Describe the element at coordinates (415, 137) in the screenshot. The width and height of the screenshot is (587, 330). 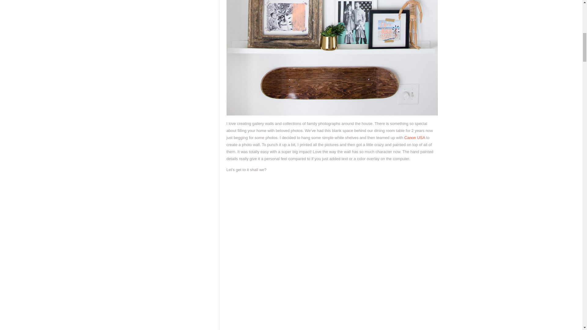
I see `Canon USA` at that location.